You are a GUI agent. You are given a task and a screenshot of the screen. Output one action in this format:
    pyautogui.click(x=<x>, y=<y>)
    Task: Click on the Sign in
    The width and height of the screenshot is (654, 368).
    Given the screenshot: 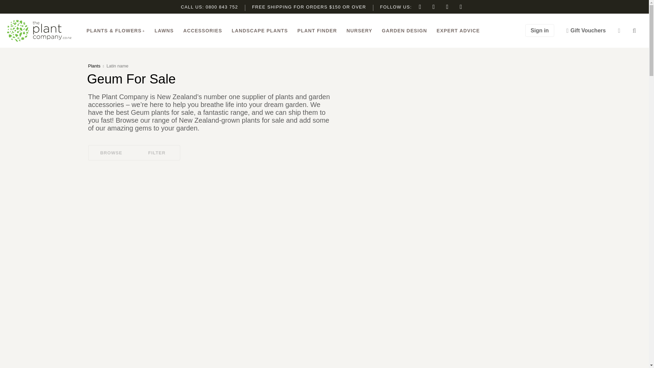 What is the action you would take?
    pyautogui.click(x=540, y=31)
    